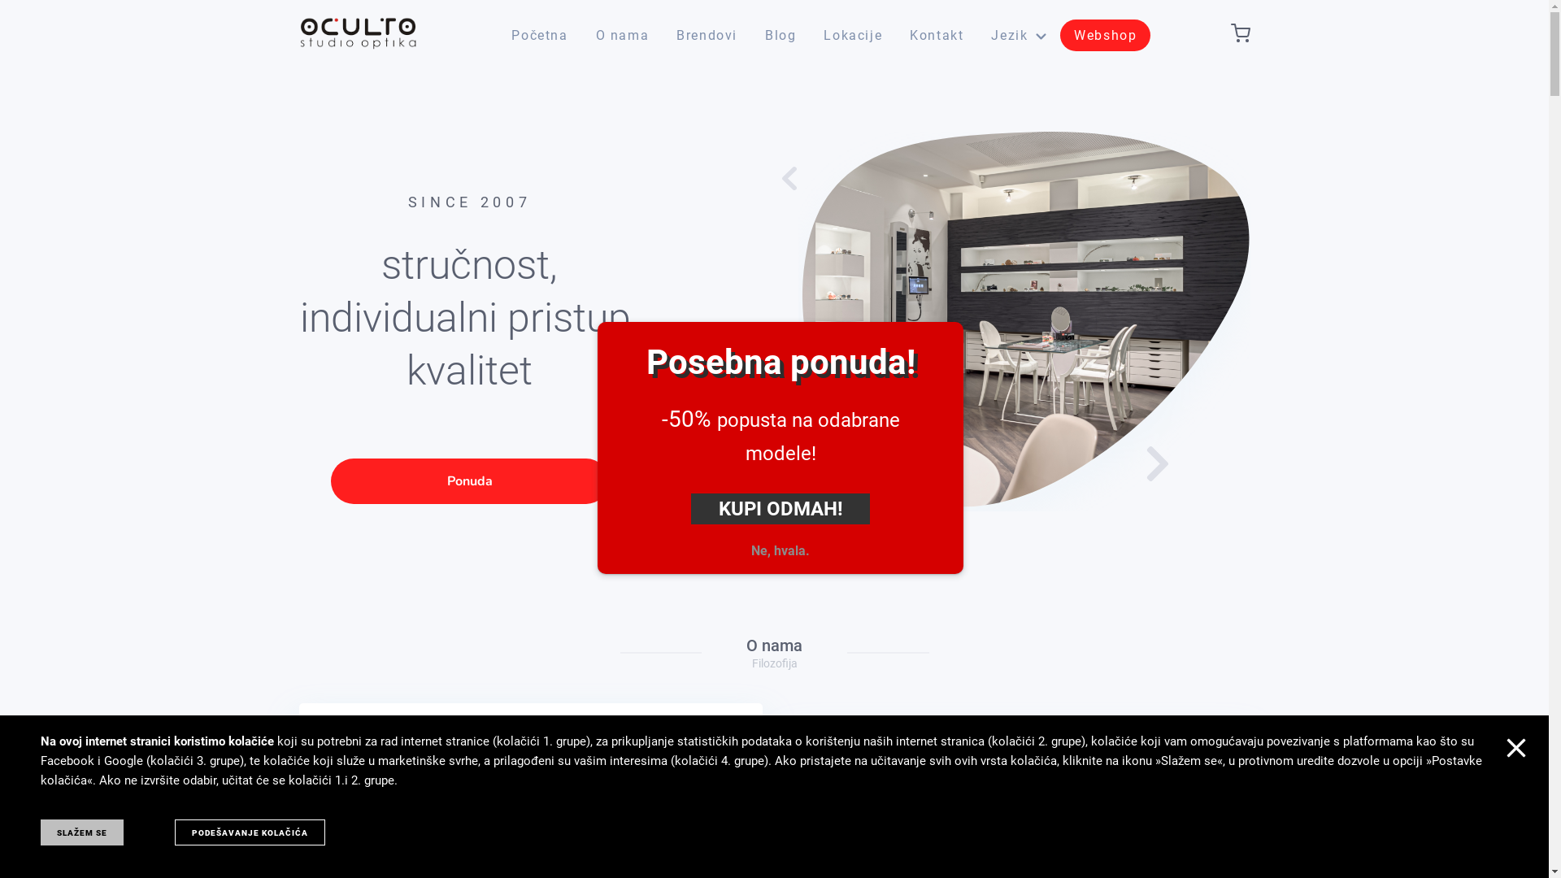  Describe the element at coordinates (707, 36) in the screenshot. I see `Brendovi` at that location.